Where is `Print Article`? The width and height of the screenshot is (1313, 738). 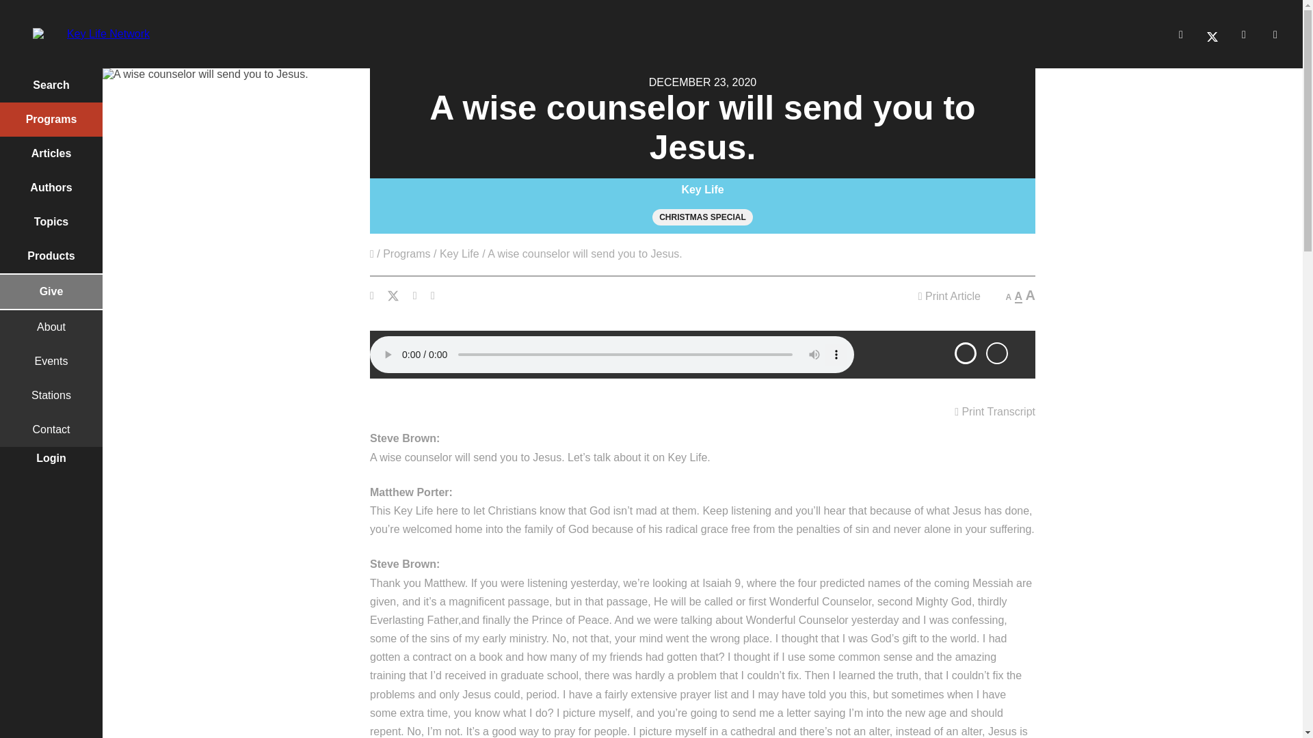 Print Article is located at coordinates (949, 297).